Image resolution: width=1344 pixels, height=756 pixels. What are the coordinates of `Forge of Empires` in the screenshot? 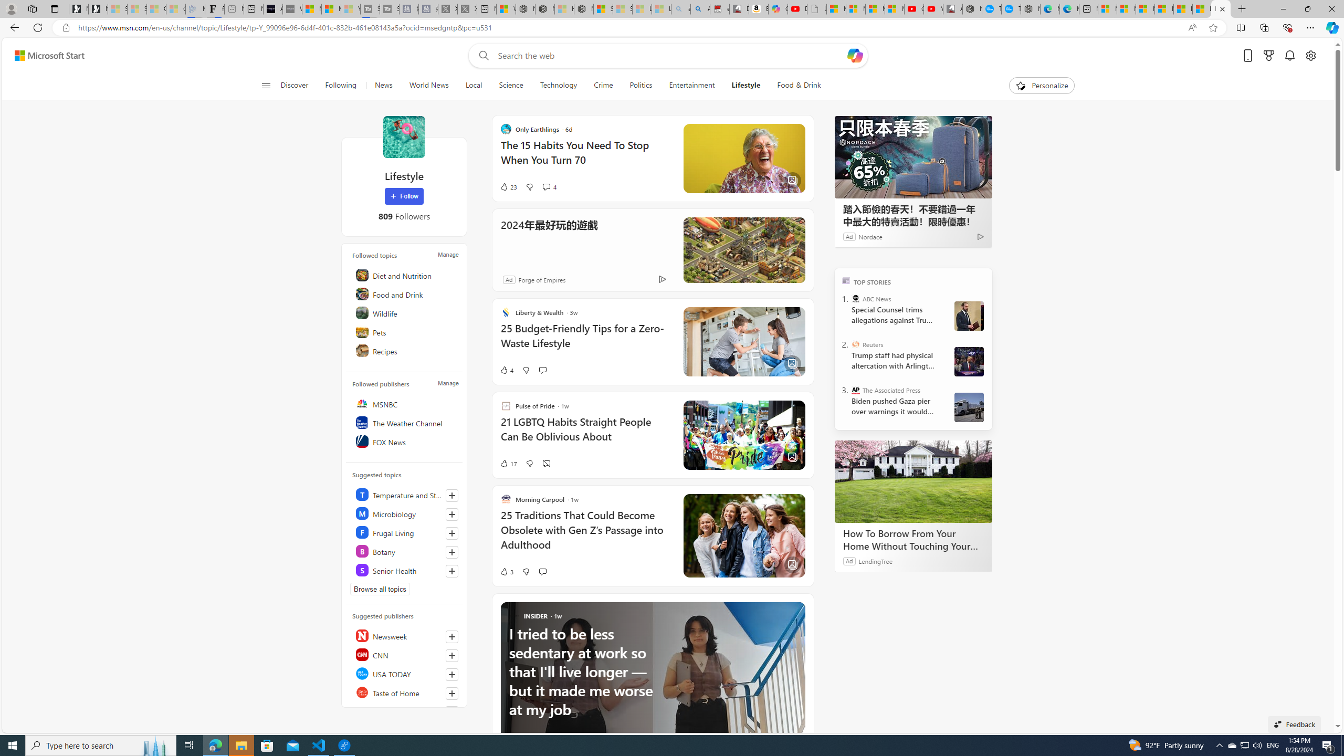 It's located at (542, 279).